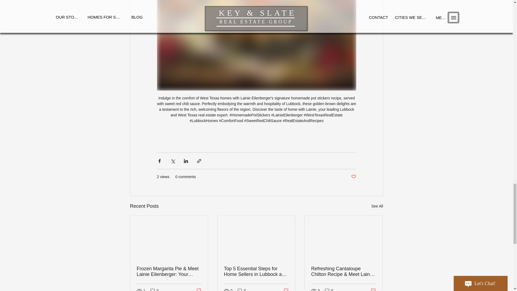 This screenshot has width=517, height=291. What do you see at coordinates (155, 289) in the screenshot?
I see `0` at bounding box center [155, 289].